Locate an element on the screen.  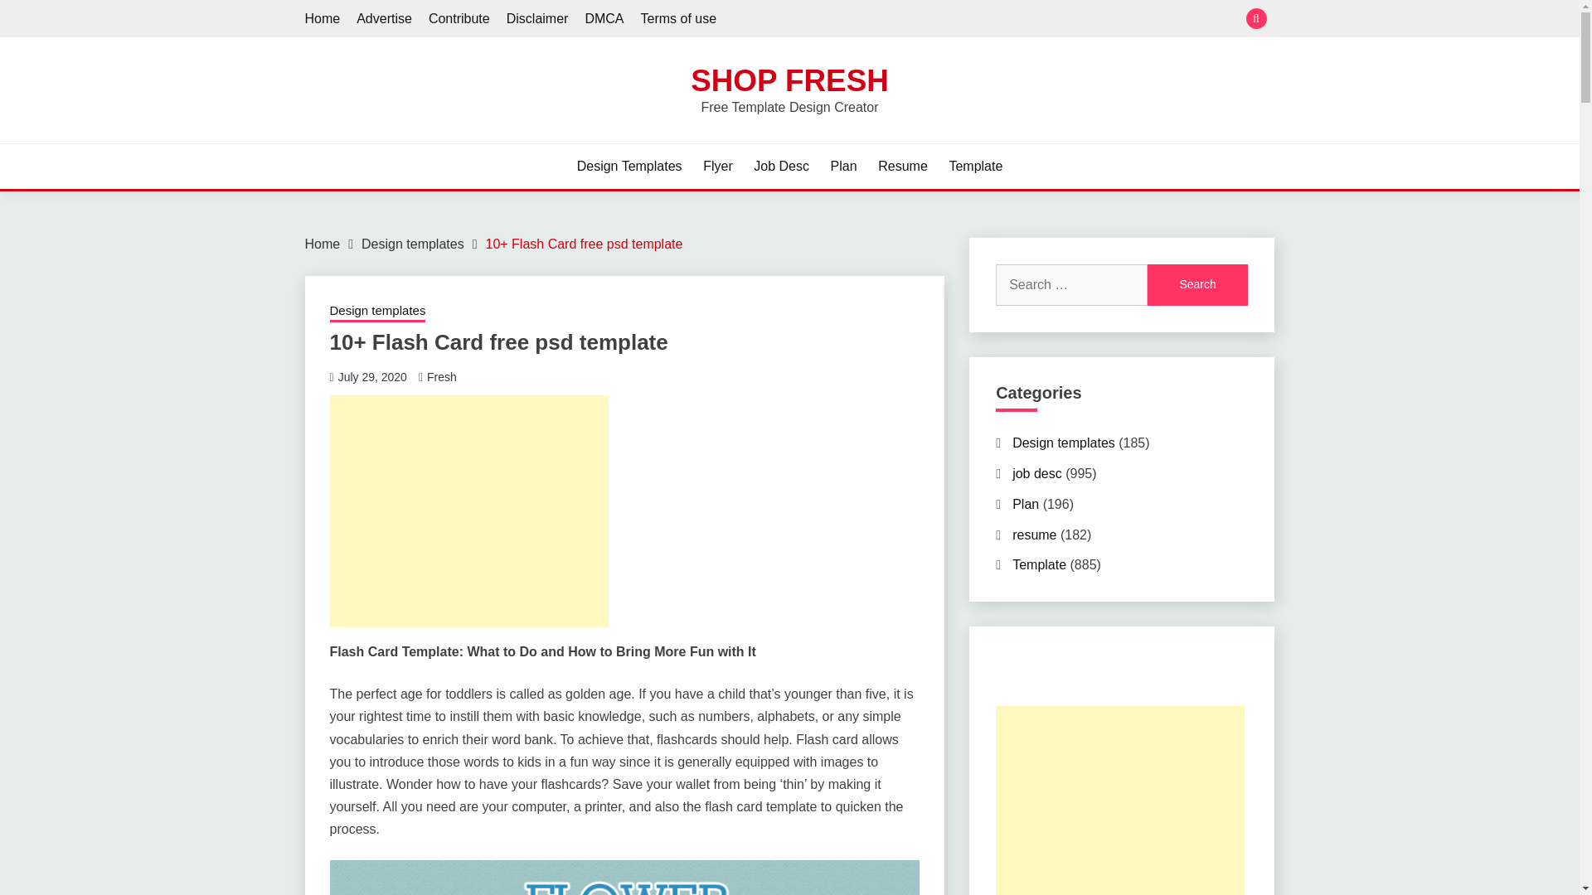
DMCA is located at coordinates (604, 18).